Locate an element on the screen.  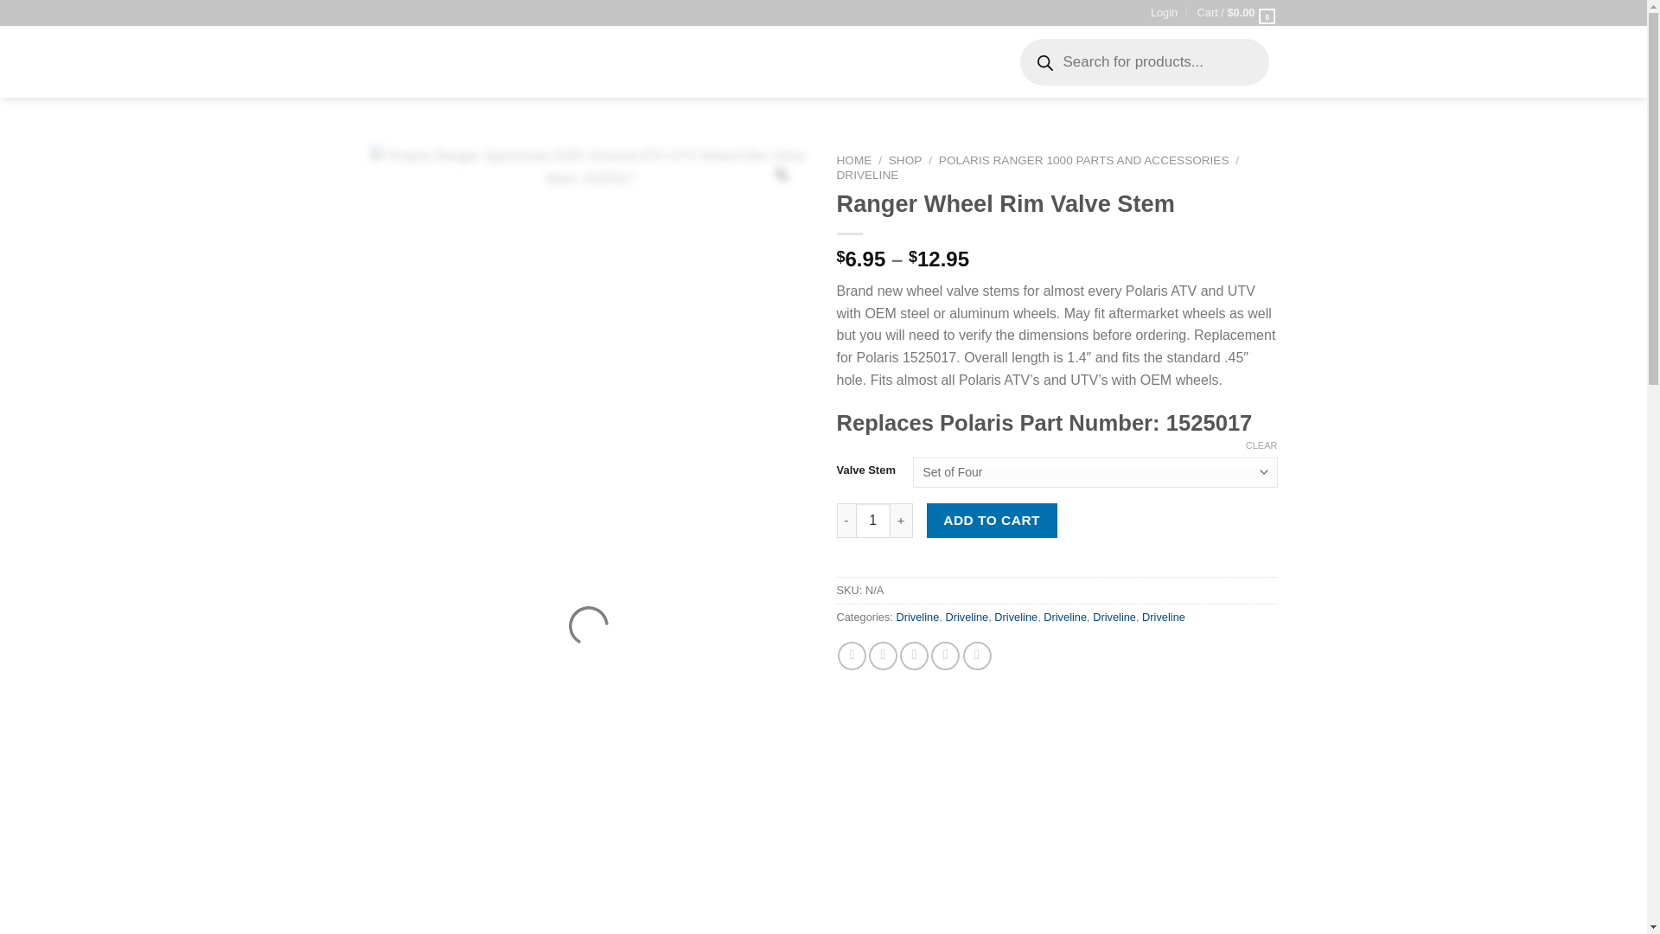
HOME is located at coordinates (854, 161).